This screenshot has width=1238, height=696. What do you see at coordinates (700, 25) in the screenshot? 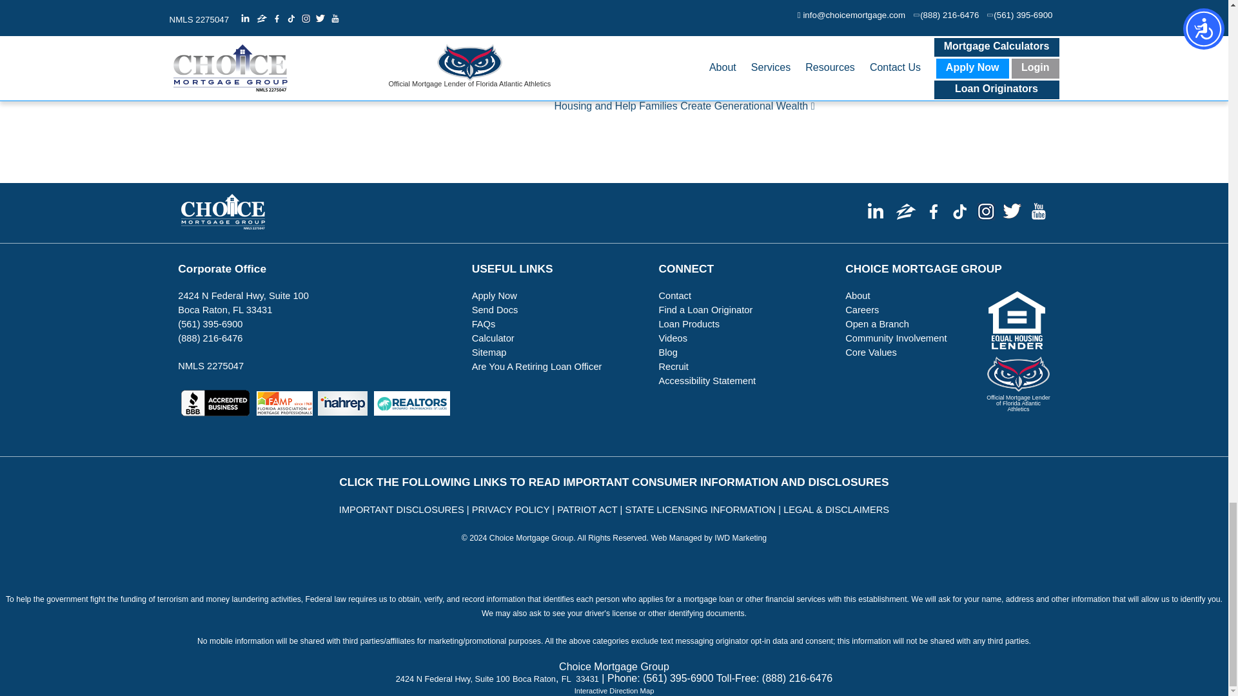
I see `Print` at bounding box center [700, 25].